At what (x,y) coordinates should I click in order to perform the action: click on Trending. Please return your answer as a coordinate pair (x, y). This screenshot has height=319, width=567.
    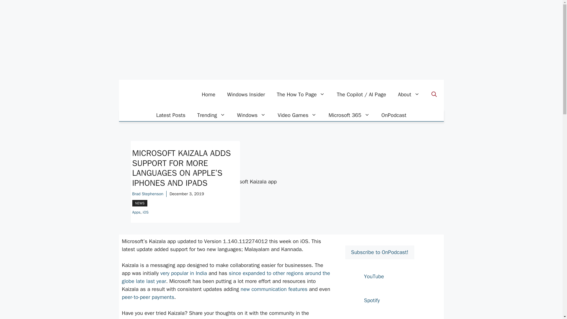
    Looking at the image, I should click on (211, 115).